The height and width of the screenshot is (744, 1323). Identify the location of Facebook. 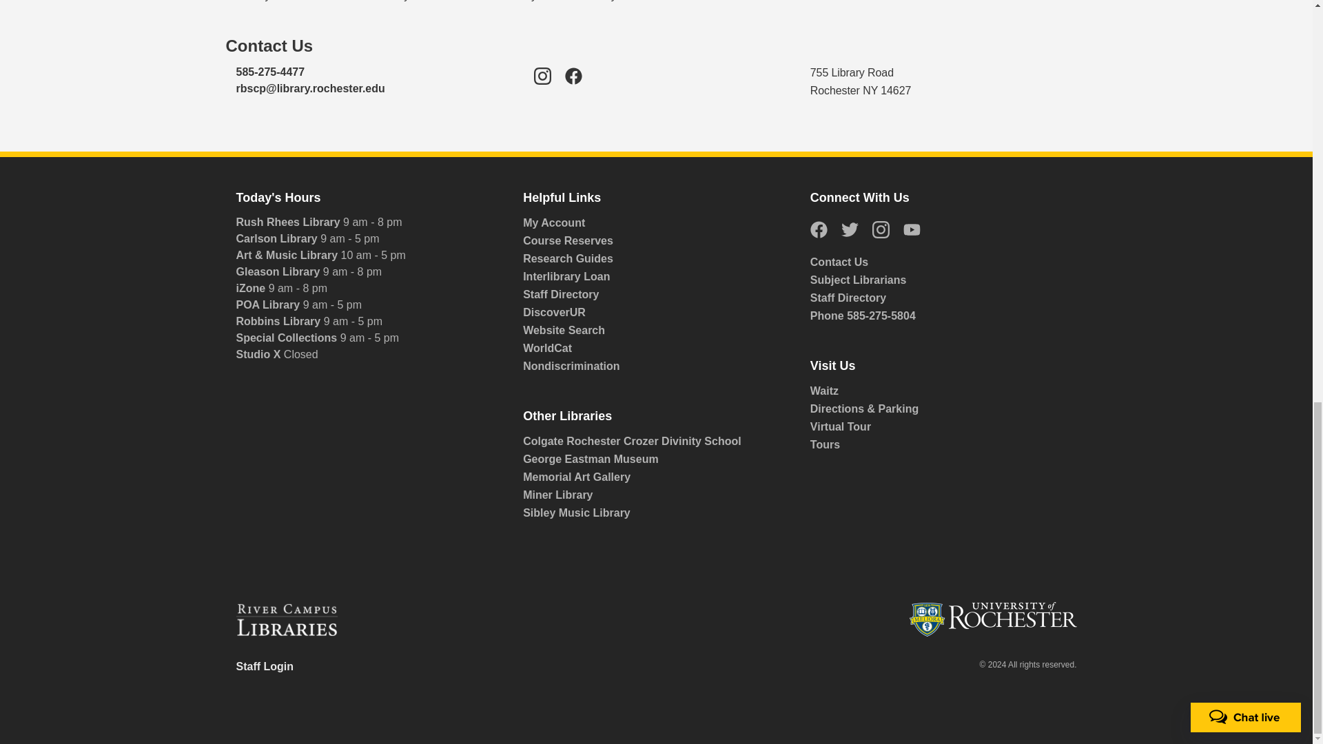
(573, 84).